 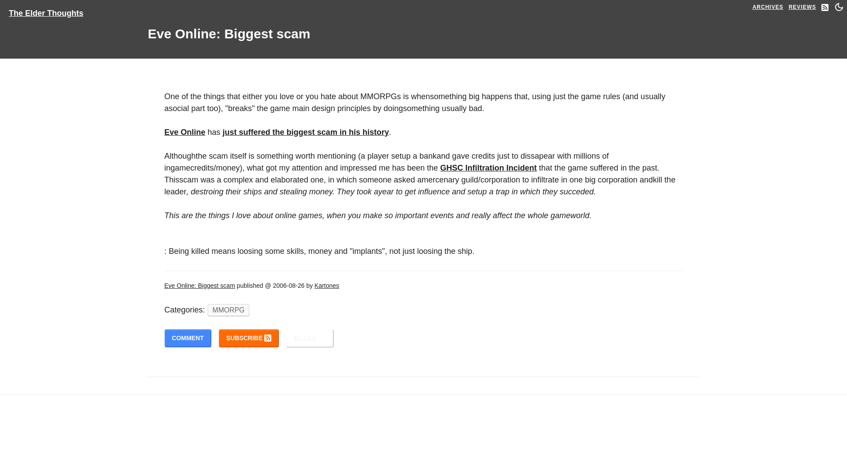 What do you see at coordinates (248, 338) in the screenshot?
I see `Subscribe to RSS` at bounding box center [248, 338].